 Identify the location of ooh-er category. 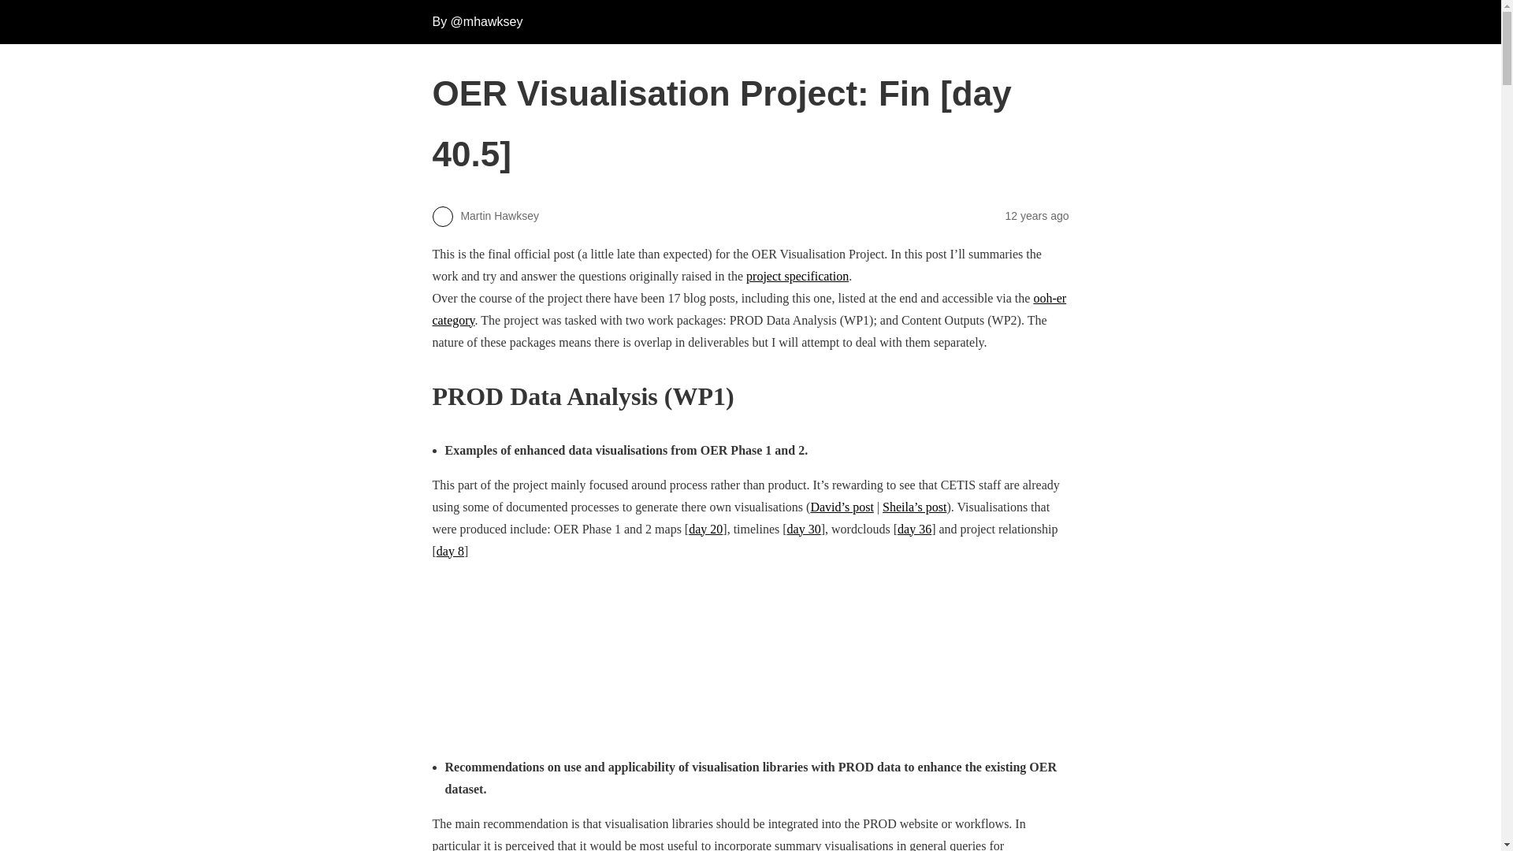
(749, 309).